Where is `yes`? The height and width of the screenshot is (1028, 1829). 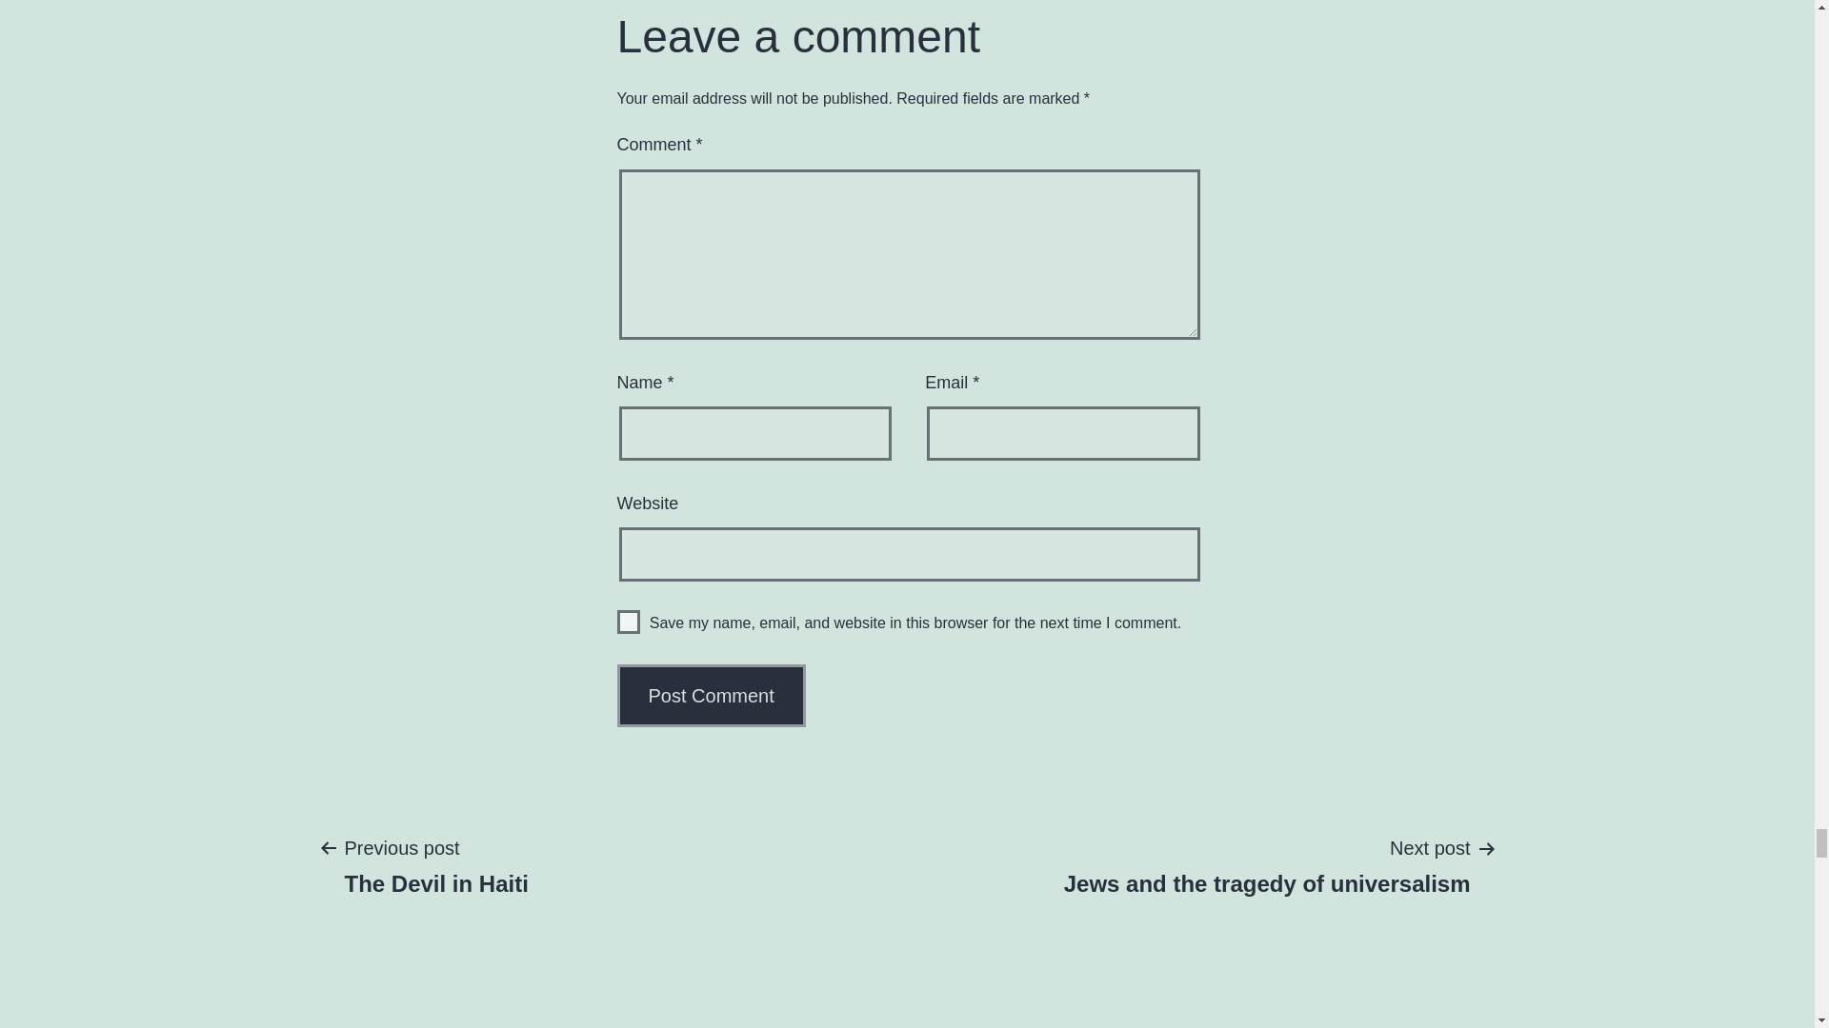 yes is located at coordinates (629, 623).